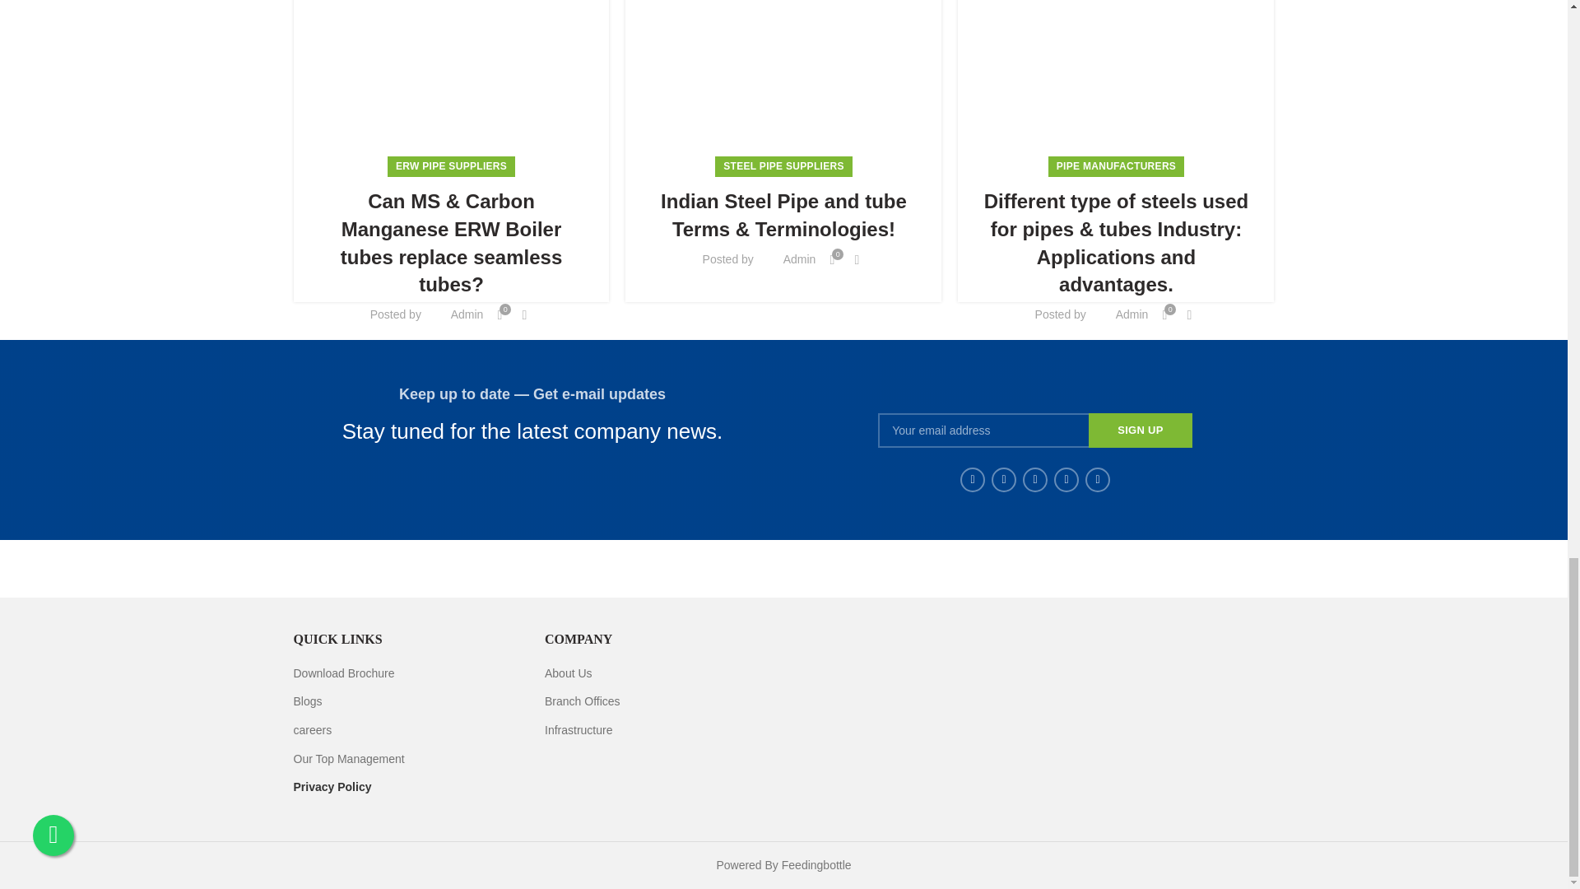 This screenshot has height=889, width=1580. I want to click on Sign up, so click(1141, 431).